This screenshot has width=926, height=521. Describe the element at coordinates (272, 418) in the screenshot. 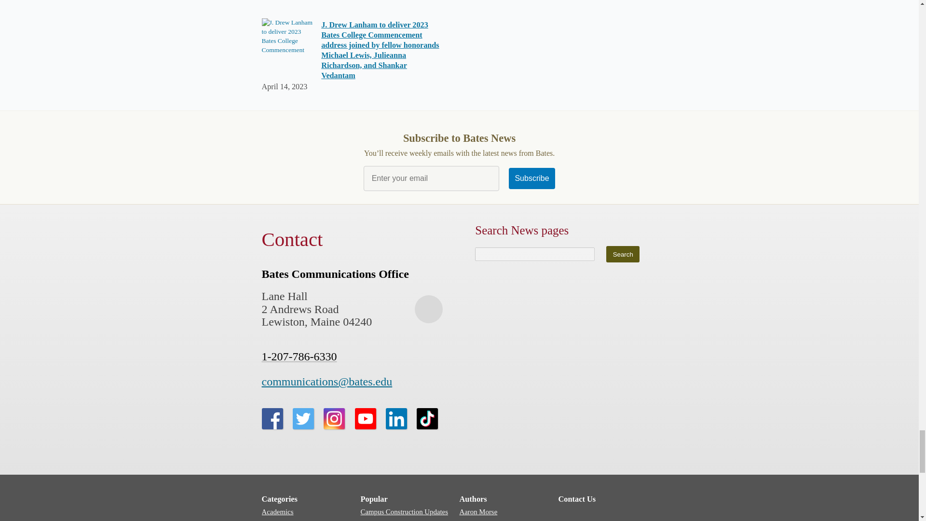

I see `Link to Facebook` at that location.